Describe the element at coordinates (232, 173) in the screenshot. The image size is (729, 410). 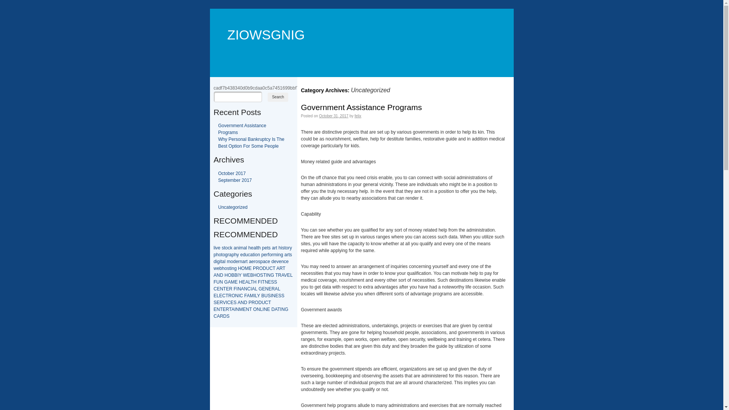
I see `October 2017` at that location.